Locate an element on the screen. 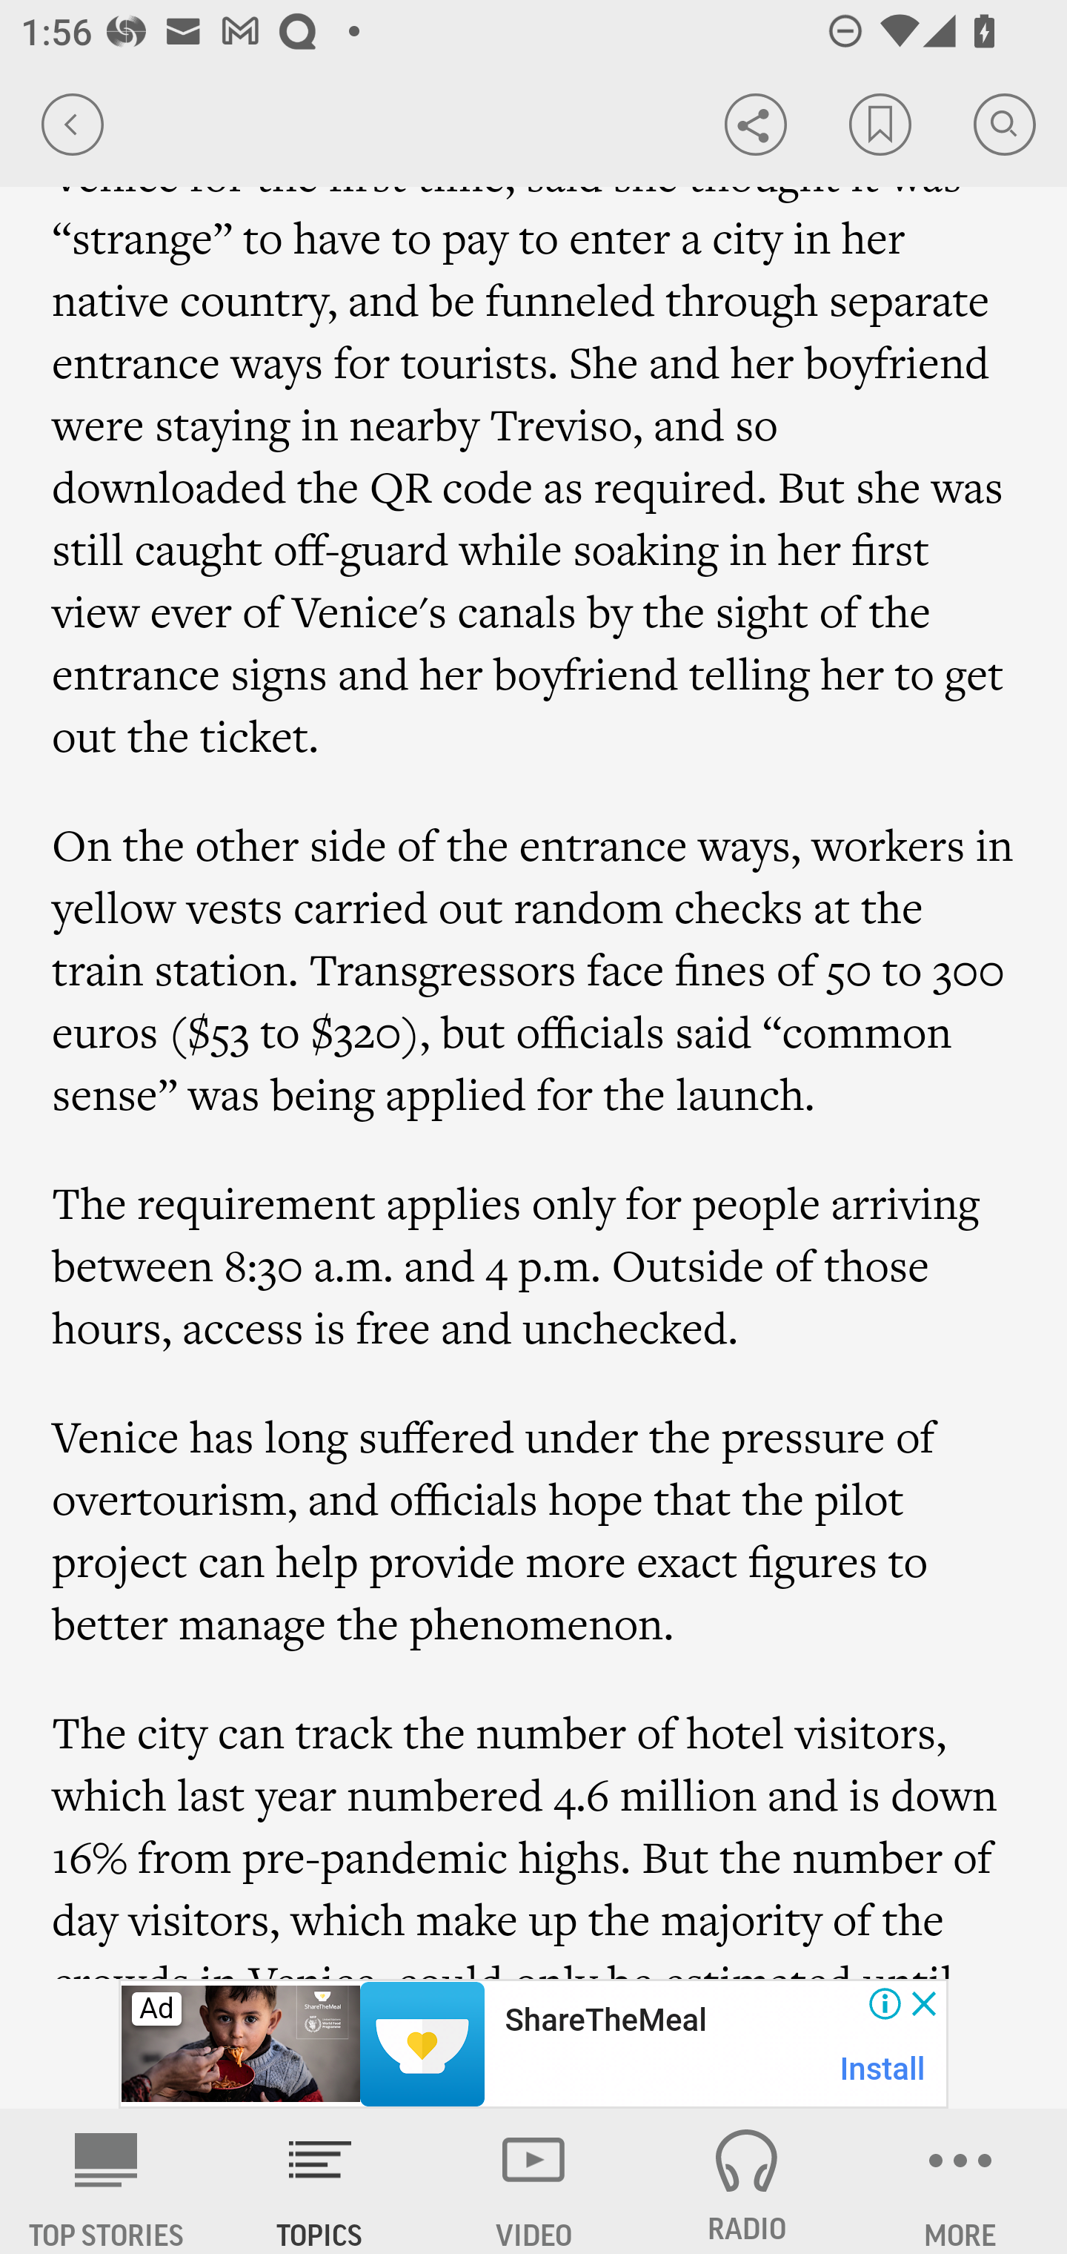  TOPICS is located at coordinates (320, 2181).